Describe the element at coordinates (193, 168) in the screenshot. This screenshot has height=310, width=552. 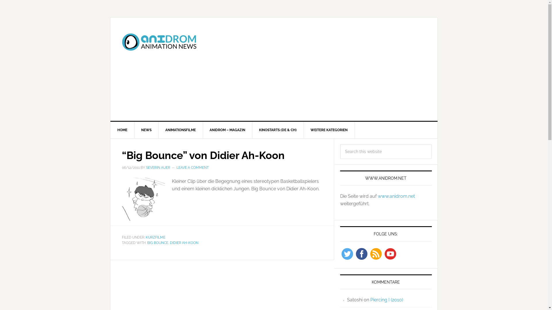
I see `LEAVE A COMMENT` at that location.